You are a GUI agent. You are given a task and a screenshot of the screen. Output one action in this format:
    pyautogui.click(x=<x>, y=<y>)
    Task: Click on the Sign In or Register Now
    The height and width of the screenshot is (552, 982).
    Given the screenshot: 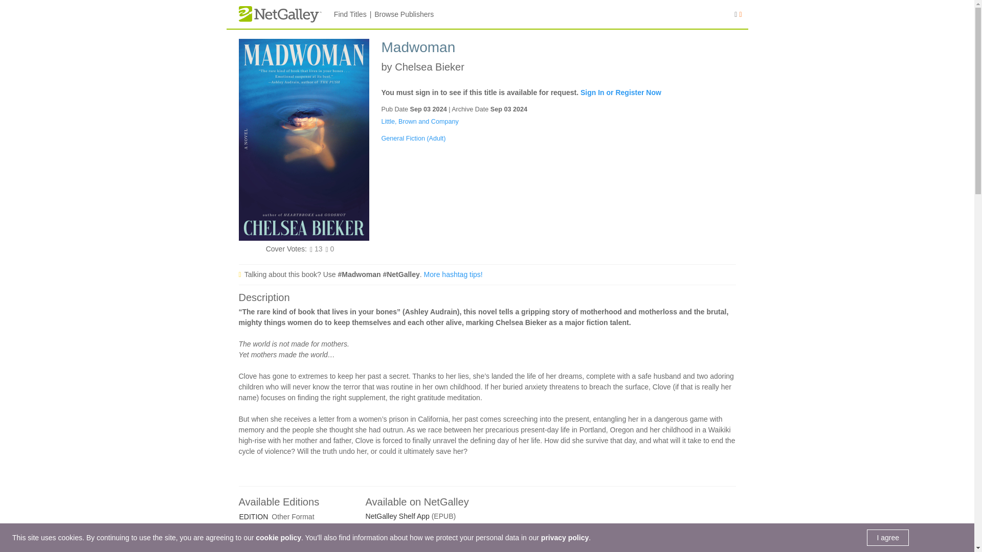 What is the action you would take?
    pyautogui.click(x=620, y=92)
    